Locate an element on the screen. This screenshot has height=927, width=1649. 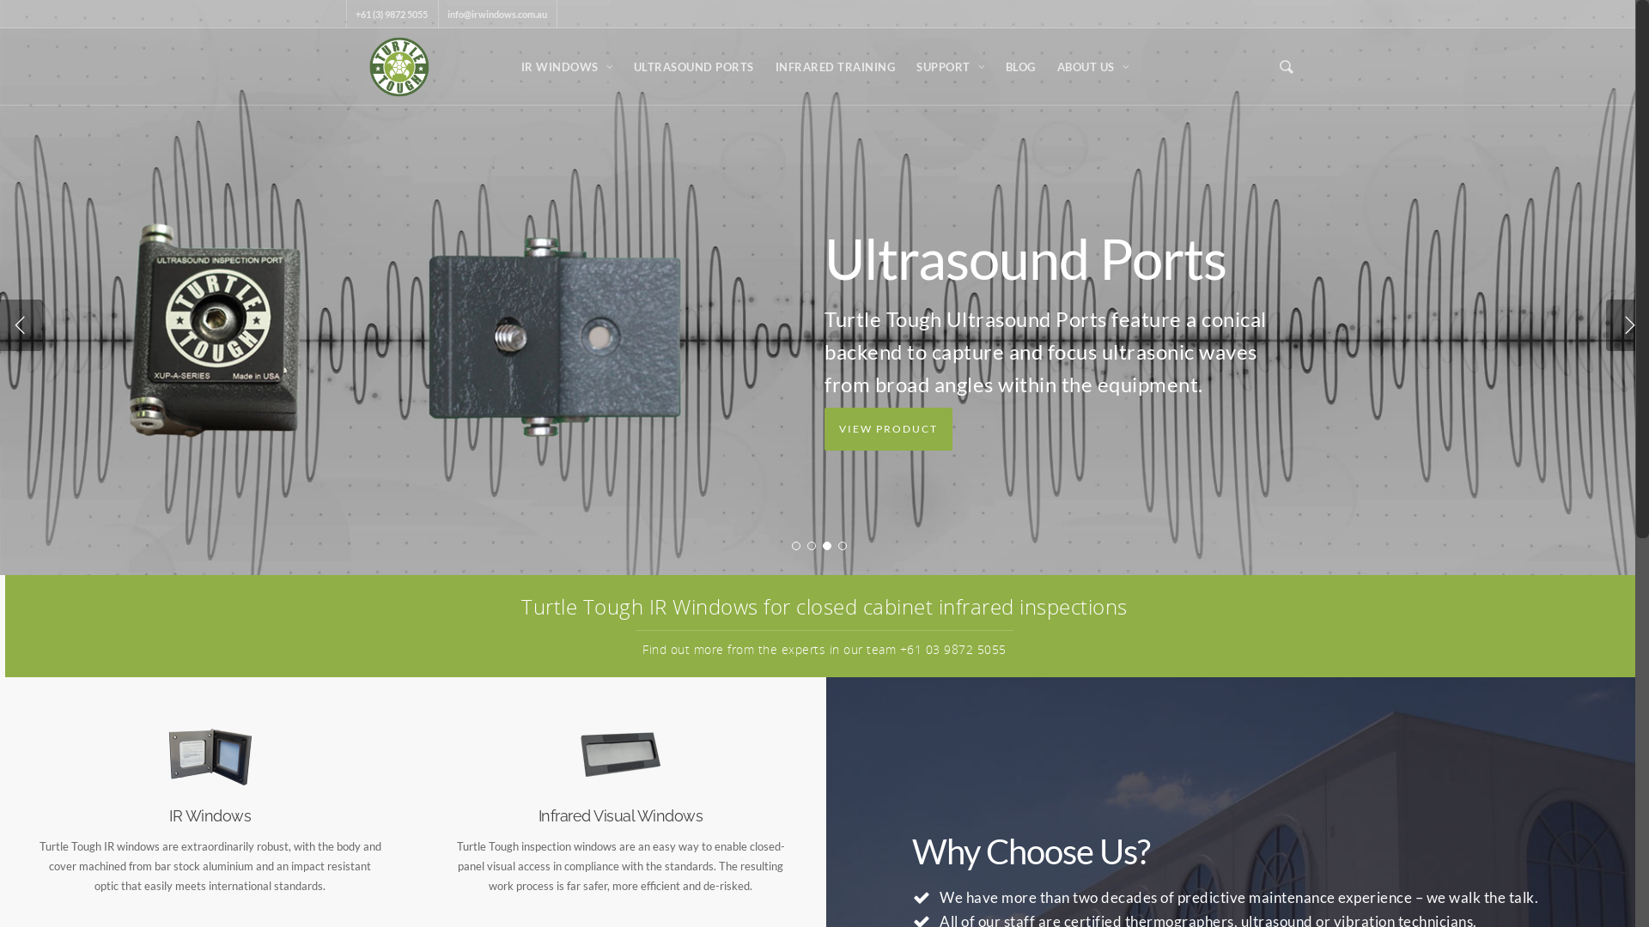
+61 (3) 9872 5055 is located at coordinates (392, 14).